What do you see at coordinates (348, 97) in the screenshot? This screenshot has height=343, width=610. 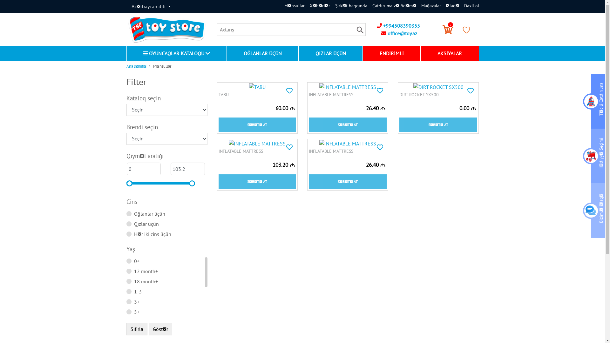 I see `INFLATABLE MATTRESS` at bounding box center [348, 97].